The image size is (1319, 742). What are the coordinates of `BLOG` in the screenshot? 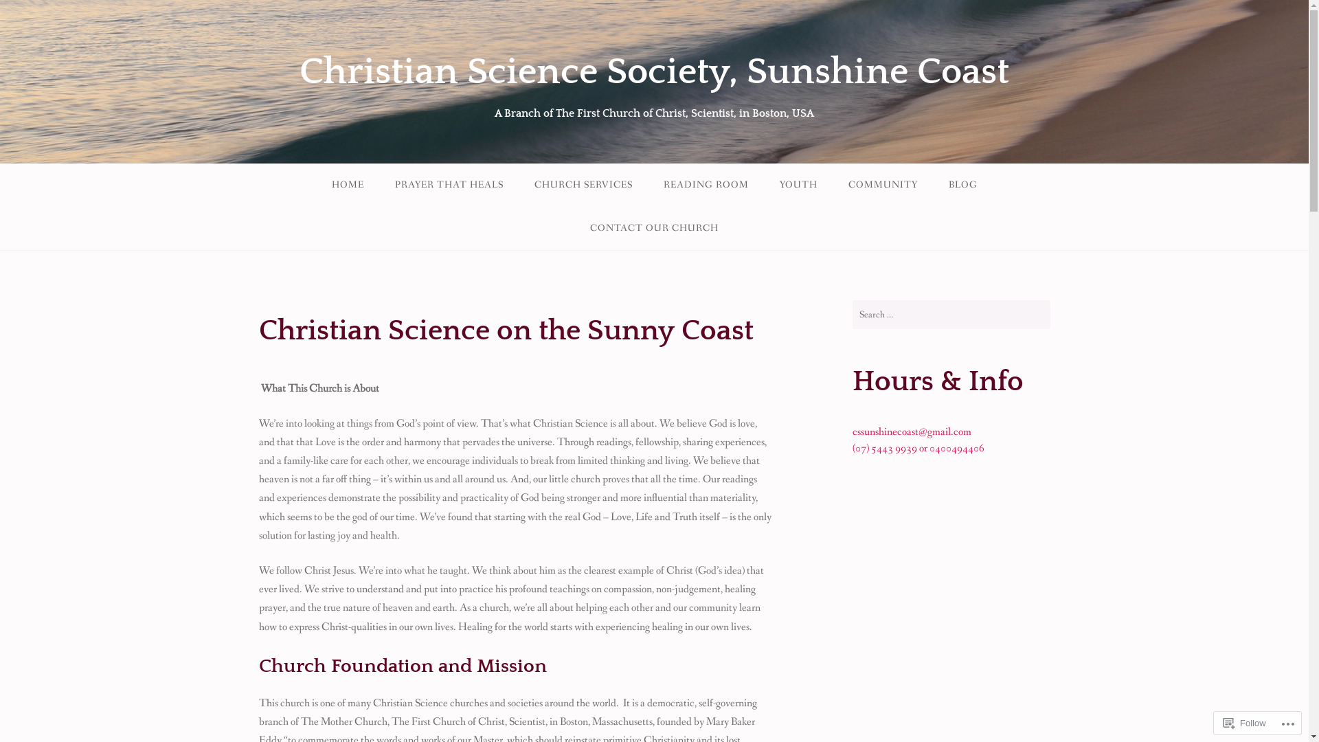 It's located at (963, 185).